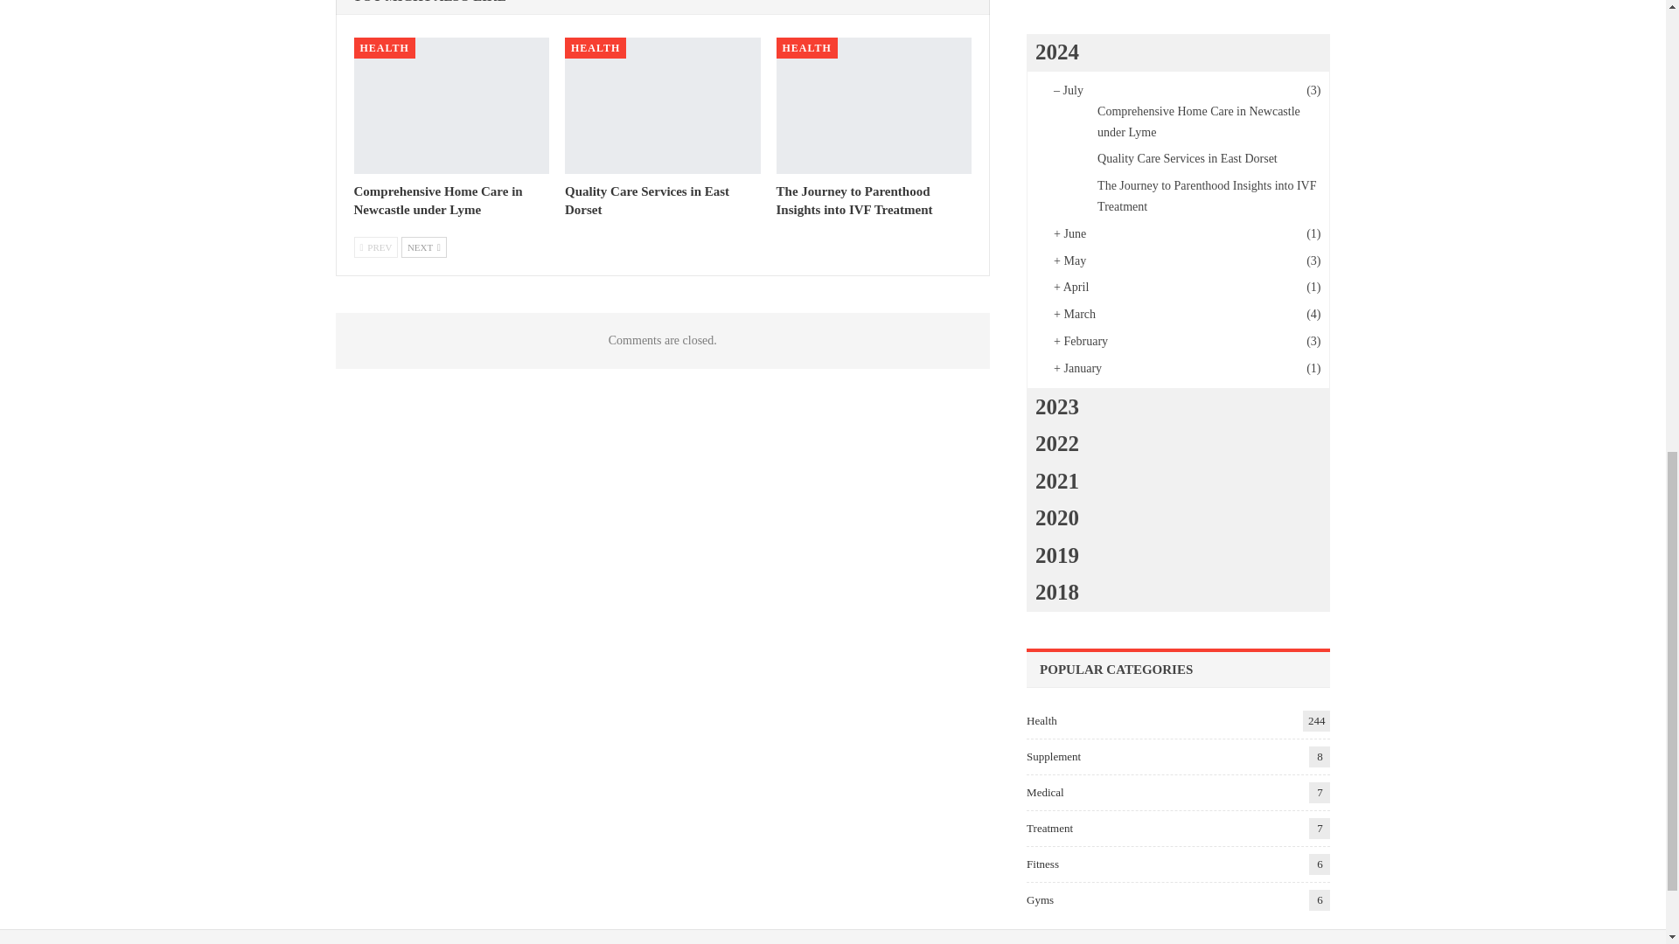 This screenshot has height=944, width=1679. I want to click on The Journey to Parenthood Insights into IVF Treatment, so click(874, 105).